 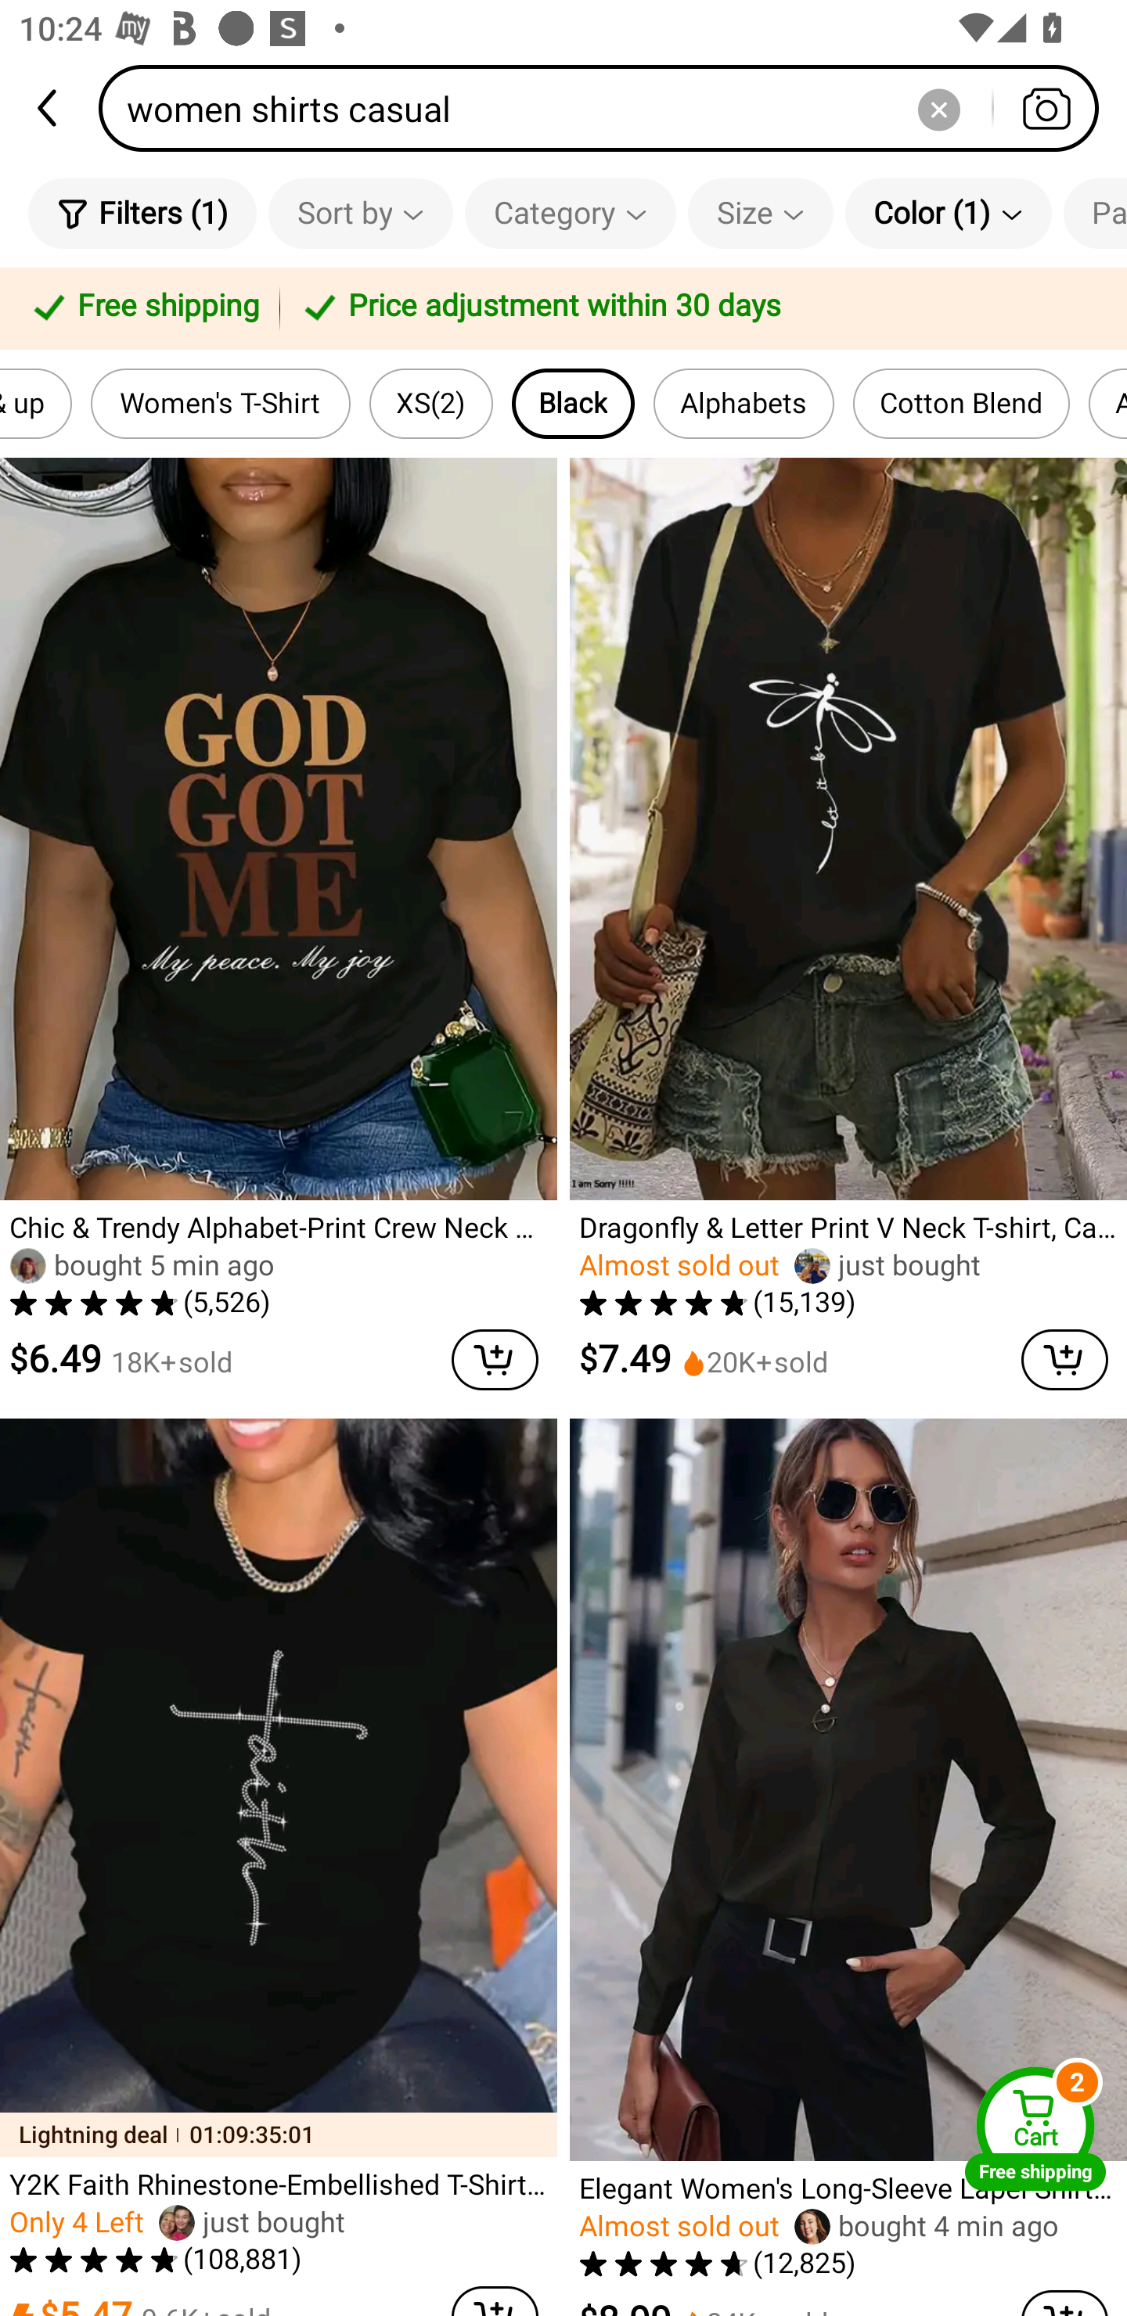 I want to click on Free shipping, so click(x=144, y=308).